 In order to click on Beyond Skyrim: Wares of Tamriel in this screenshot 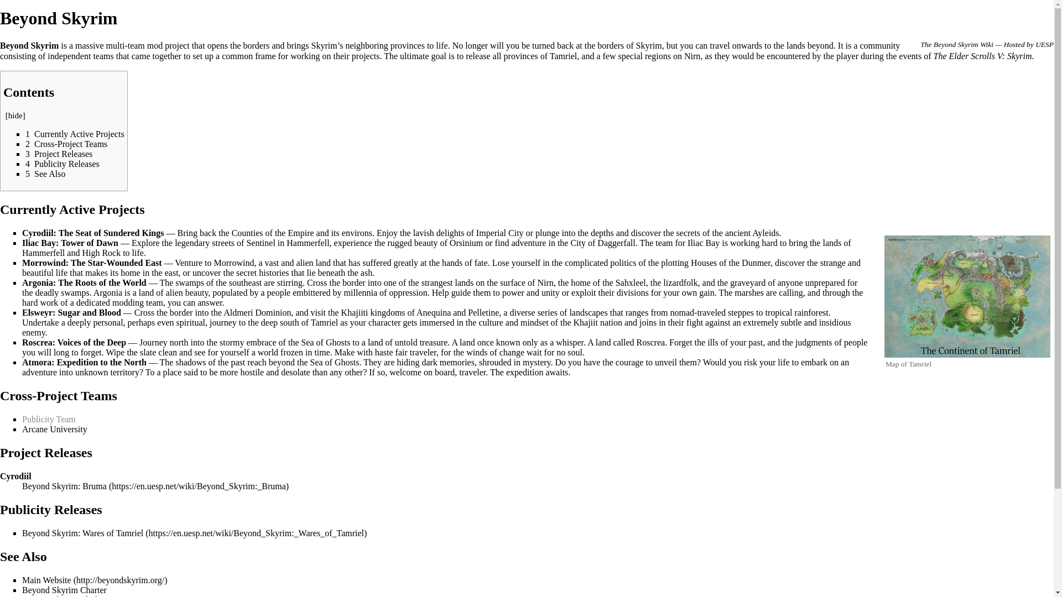, I will do `click(194, 533)`.